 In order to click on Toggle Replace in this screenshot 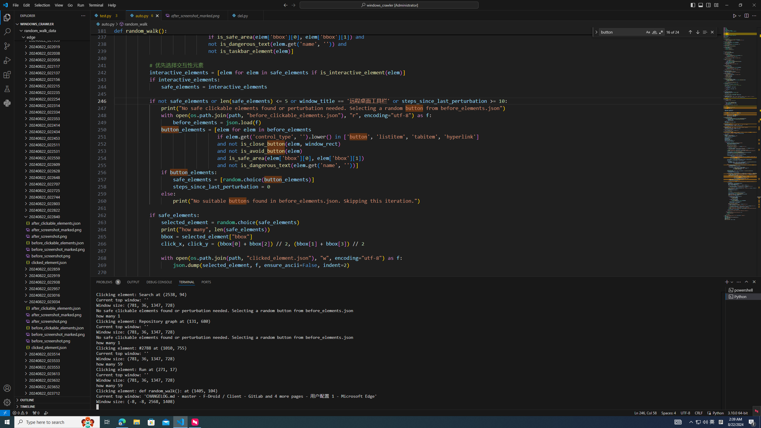, I will do `click(596, 32)`.